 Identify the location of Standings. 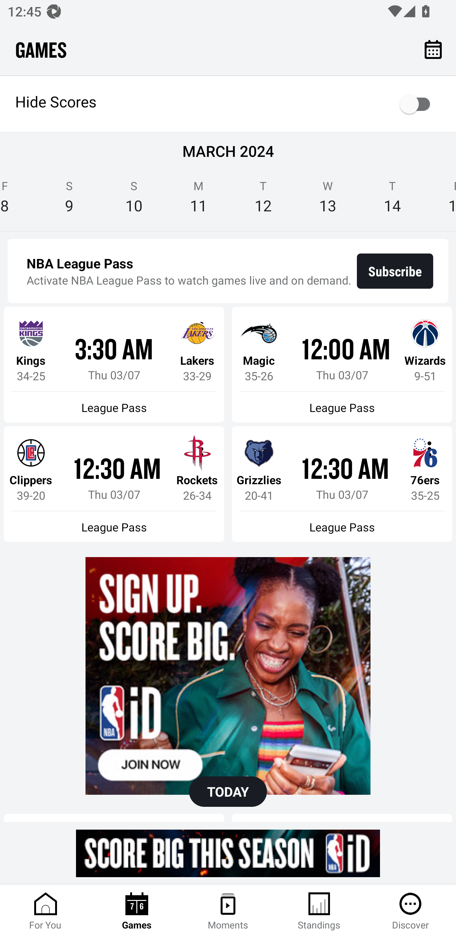
(319, 911).